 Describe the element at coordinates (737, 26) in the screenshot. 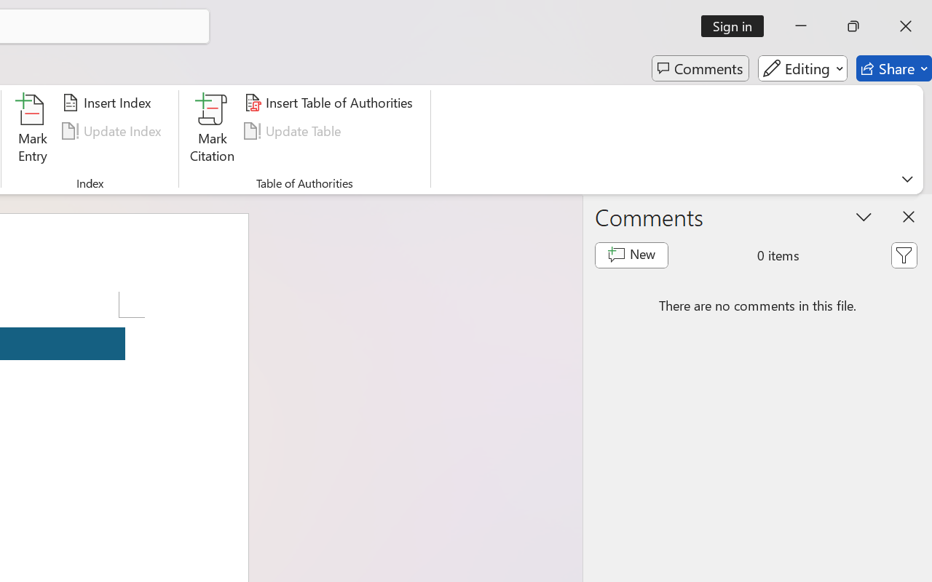

I see `Sign in` at that location.